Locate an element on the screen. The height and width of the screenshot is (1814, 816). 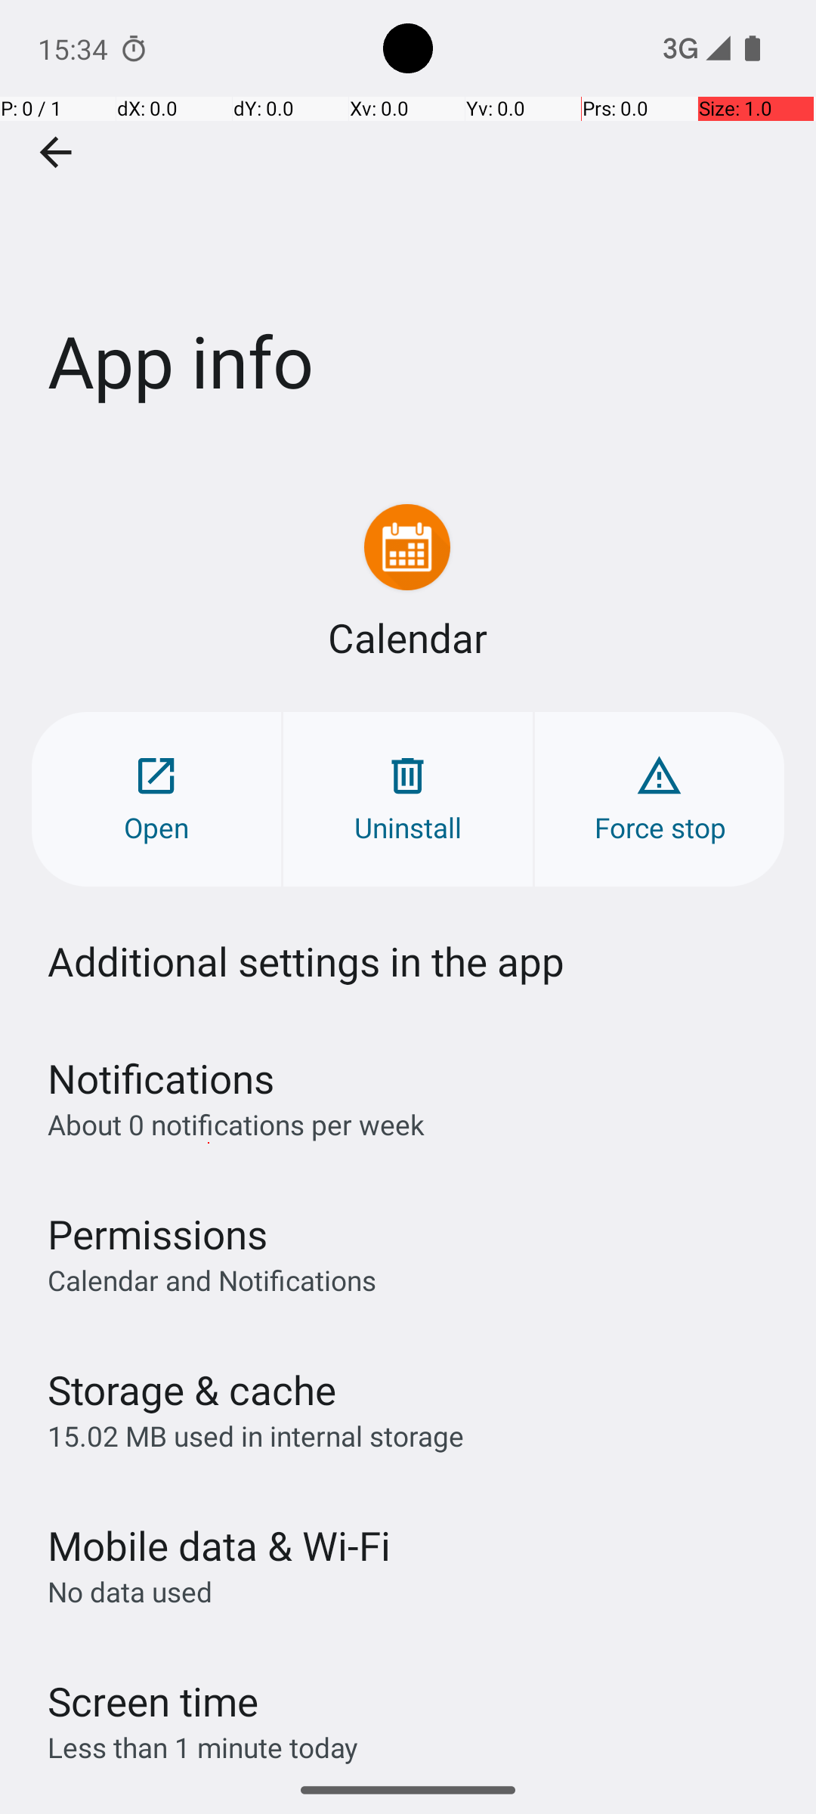
Additional settings in the app is located at coordinates (306, 961).